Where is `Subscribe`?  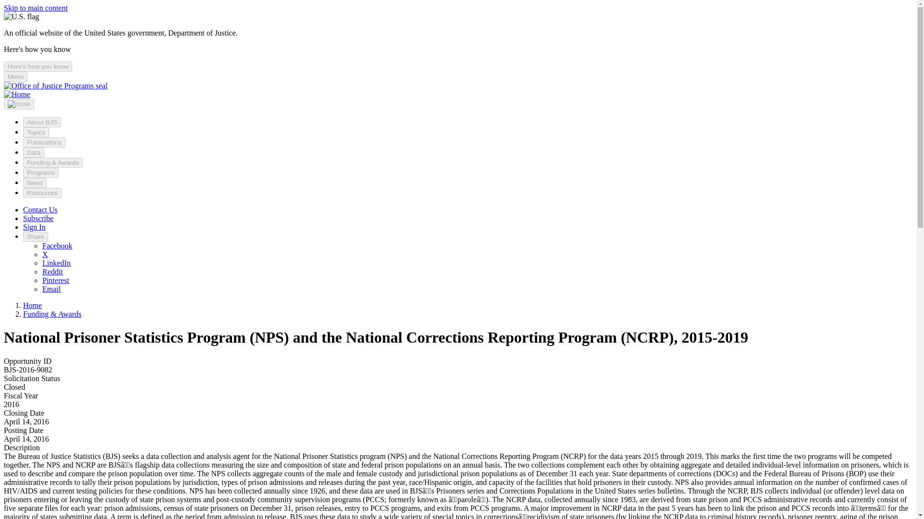
Subscribe is located at coordinates (38, 218).